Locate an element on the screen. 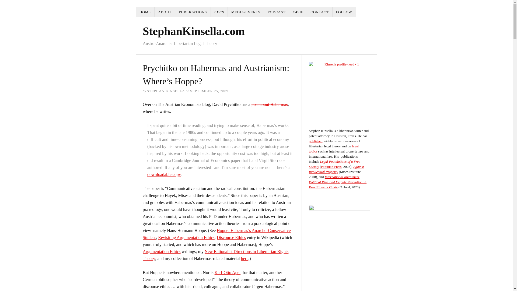 The image size is (517, 291). post about Habermas is located at coordinates (270, 105).